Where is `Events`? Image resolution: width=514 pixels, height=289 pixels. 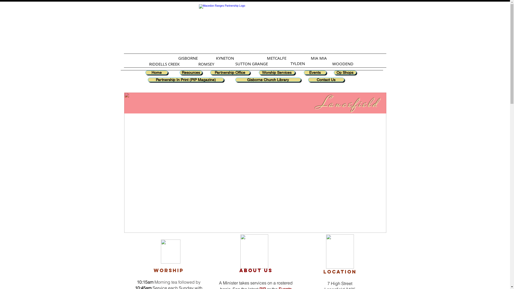
Events is located at coordinates (315, 73).